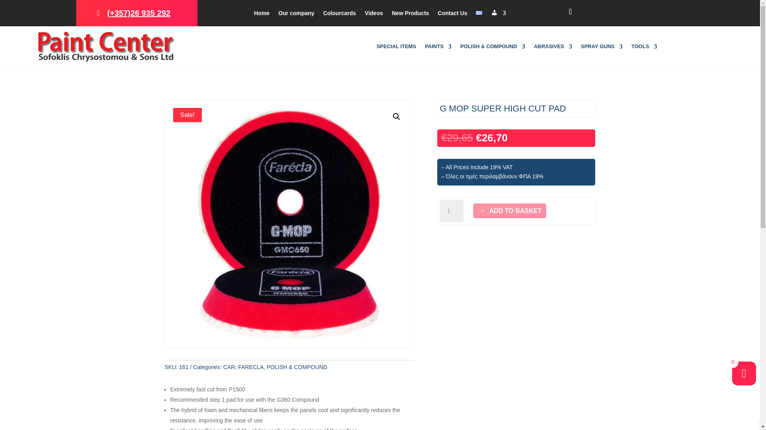 The image size is (766, 430). I want to click on My account, so click(498, 14).